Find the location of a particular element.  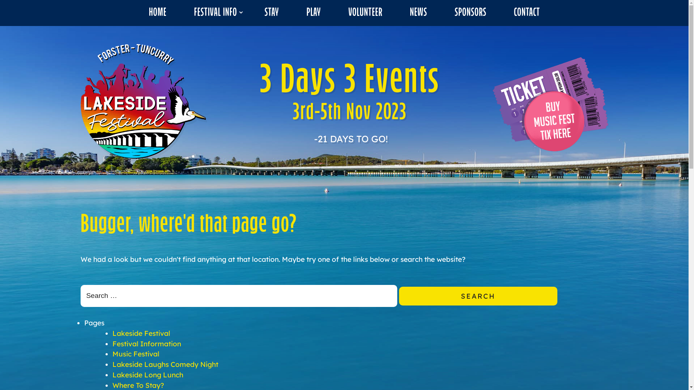

Where To Stay? is located at coordinates (138, 385).